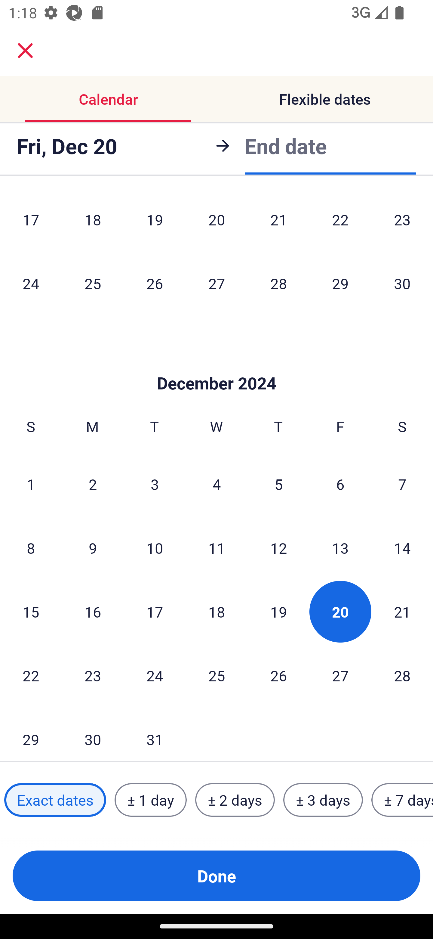  What do you see at coordinates (278, 675) in the screenshot?
I see `26 Thursday, December 26, 2024` at bounding box center [278, 675].